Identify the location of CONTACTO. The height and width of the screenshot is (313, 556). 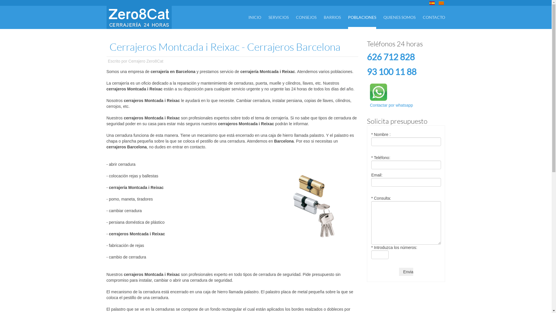
(434, 17).